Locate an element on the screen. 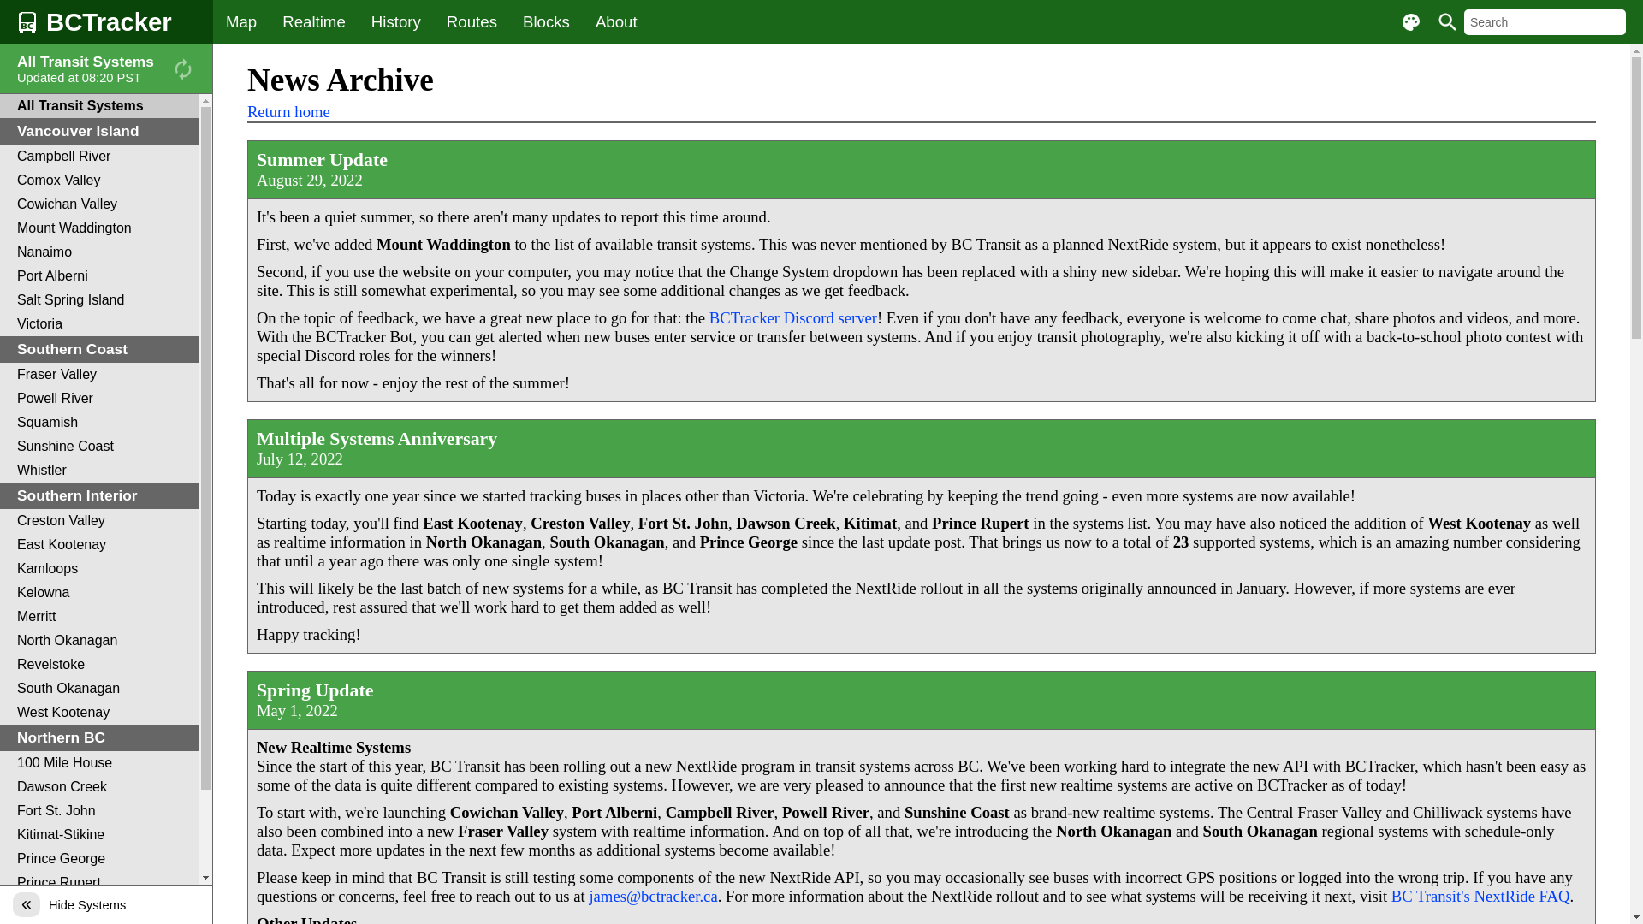 The height and width of the screenshot is (924, 1643). Salt Spring Island is located at coordinates (99, 300).